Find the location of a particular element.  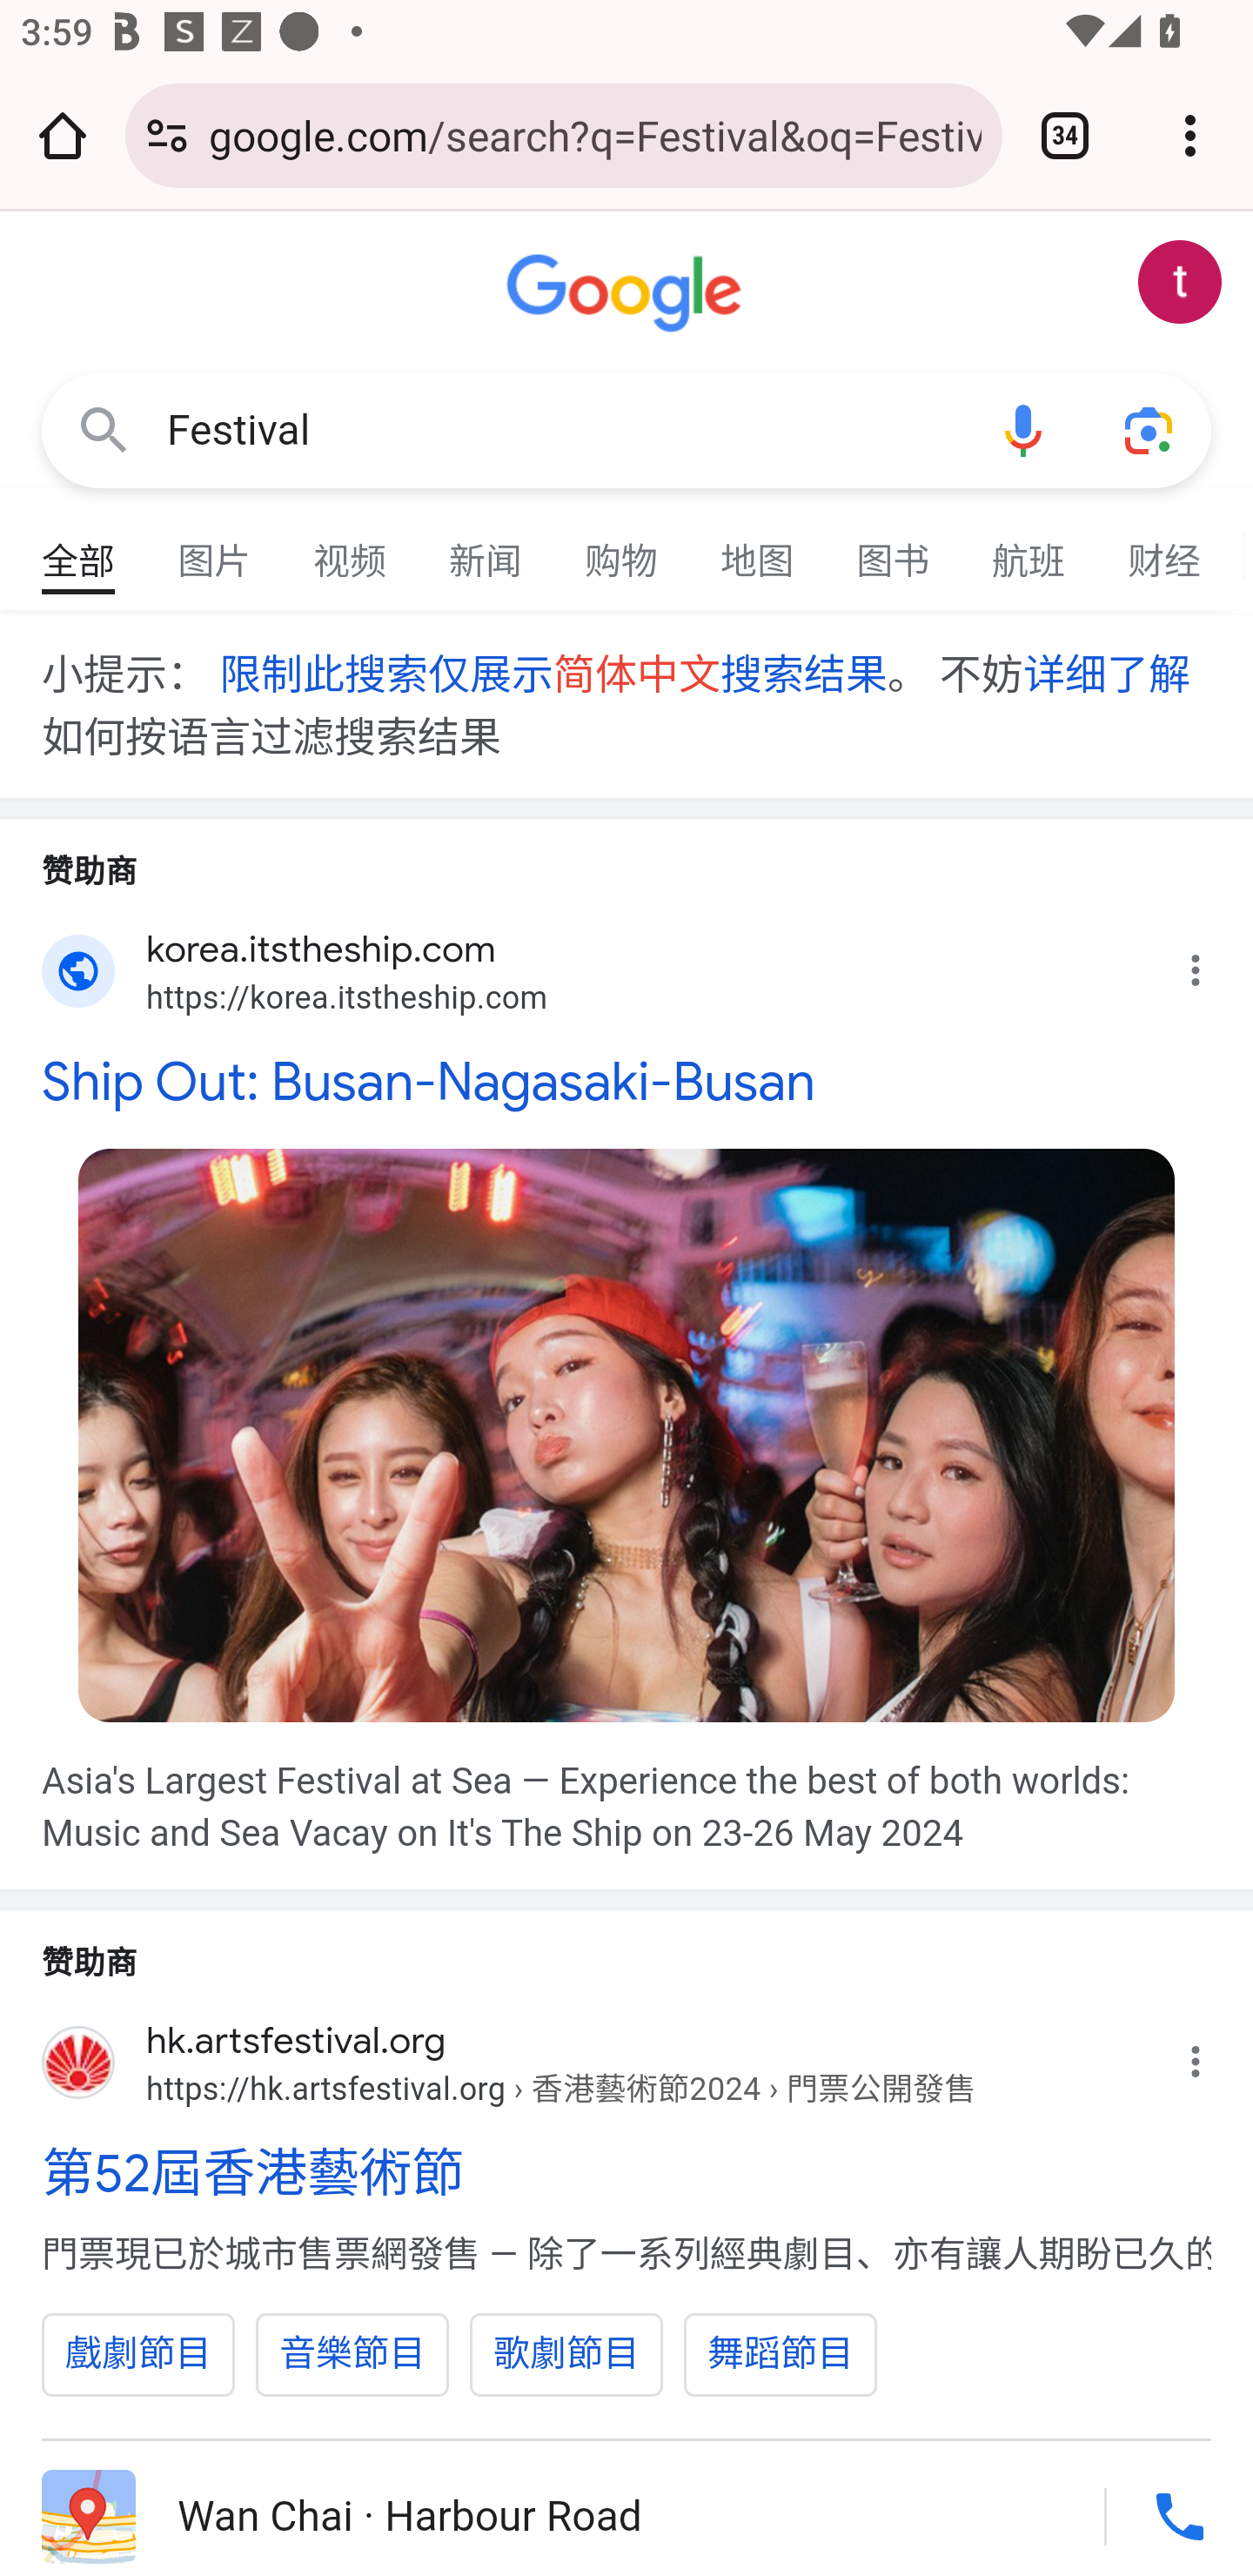

音樂節目 is located at coordinates (353, 2355).